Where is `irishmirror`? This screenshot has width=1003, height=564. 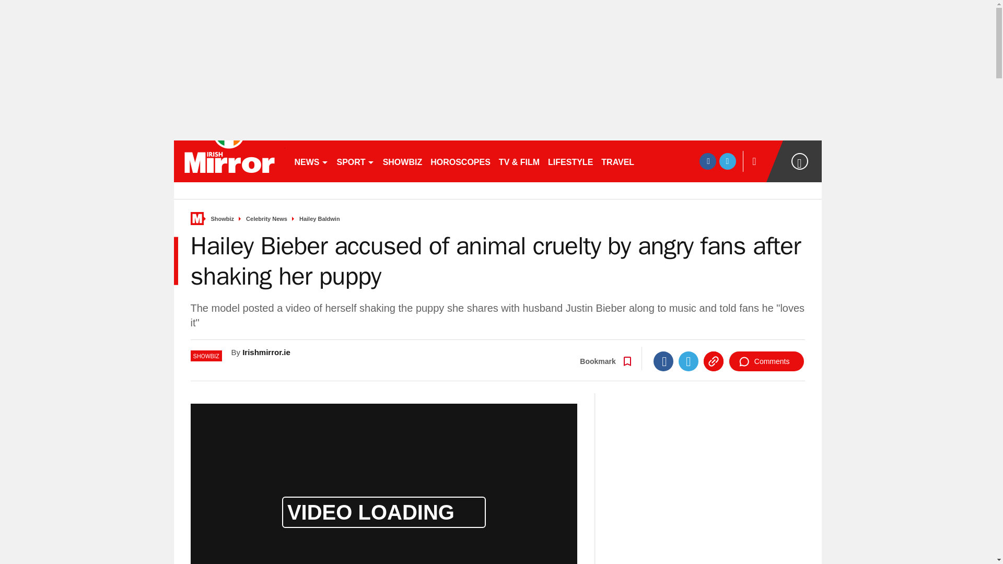
irishmirror is located at coordinates (229, 161).